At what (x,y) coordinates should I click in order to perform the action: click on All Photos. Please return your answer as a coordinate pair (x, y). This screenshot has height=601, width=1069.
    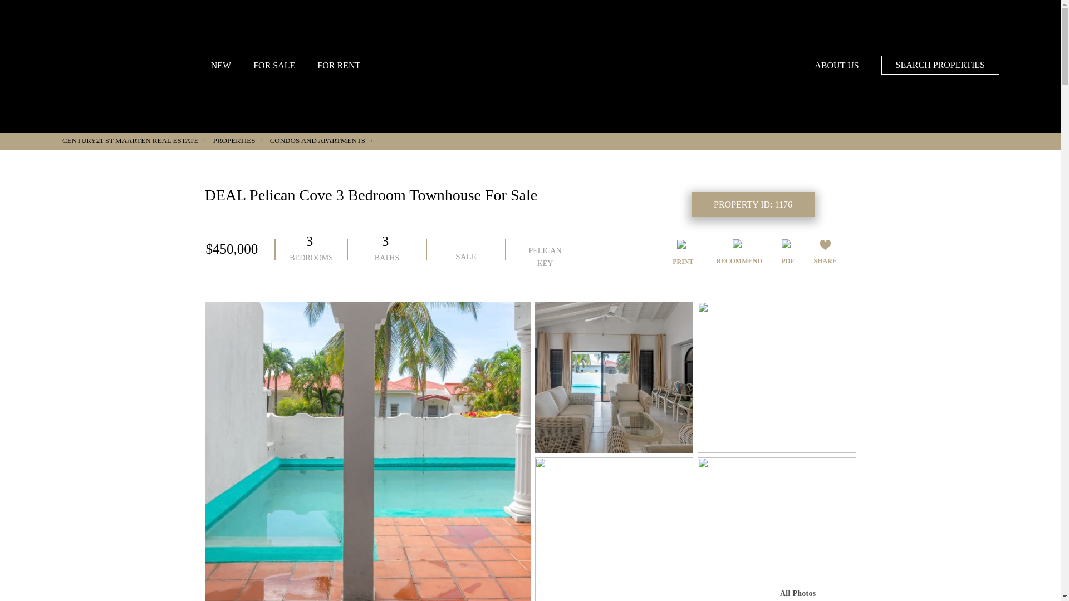
    Looking at the image, I should click on (797, 592).